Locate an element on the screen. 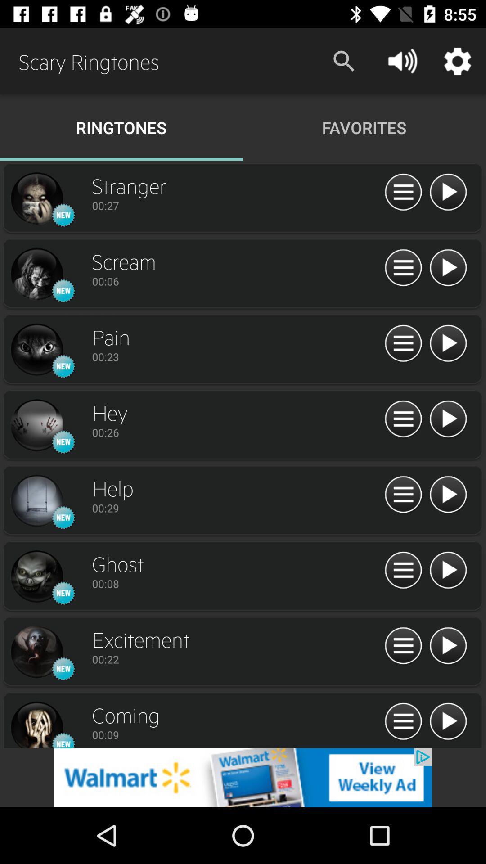 This screenshot has height=864, width=486. play the song is located at coordinates (448, 193).